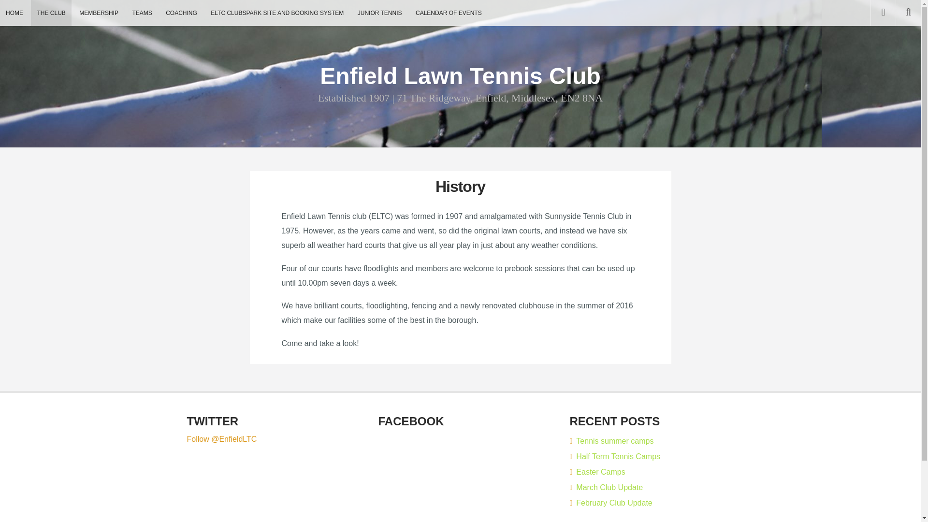  What do you see at coordinates (99, 13) in the screenshot?
I see `MEMBERSHIP` at bounding box center [99, 13].